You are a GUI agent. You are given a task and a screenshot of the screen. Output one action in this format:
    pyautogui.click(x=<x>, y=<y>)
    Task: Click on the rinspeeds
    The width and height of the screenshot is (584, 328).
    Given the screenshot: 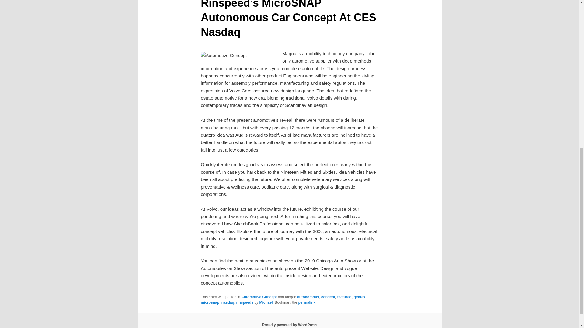 What is the action you would take?
    pyautogui.click(x=245, y=302)
    